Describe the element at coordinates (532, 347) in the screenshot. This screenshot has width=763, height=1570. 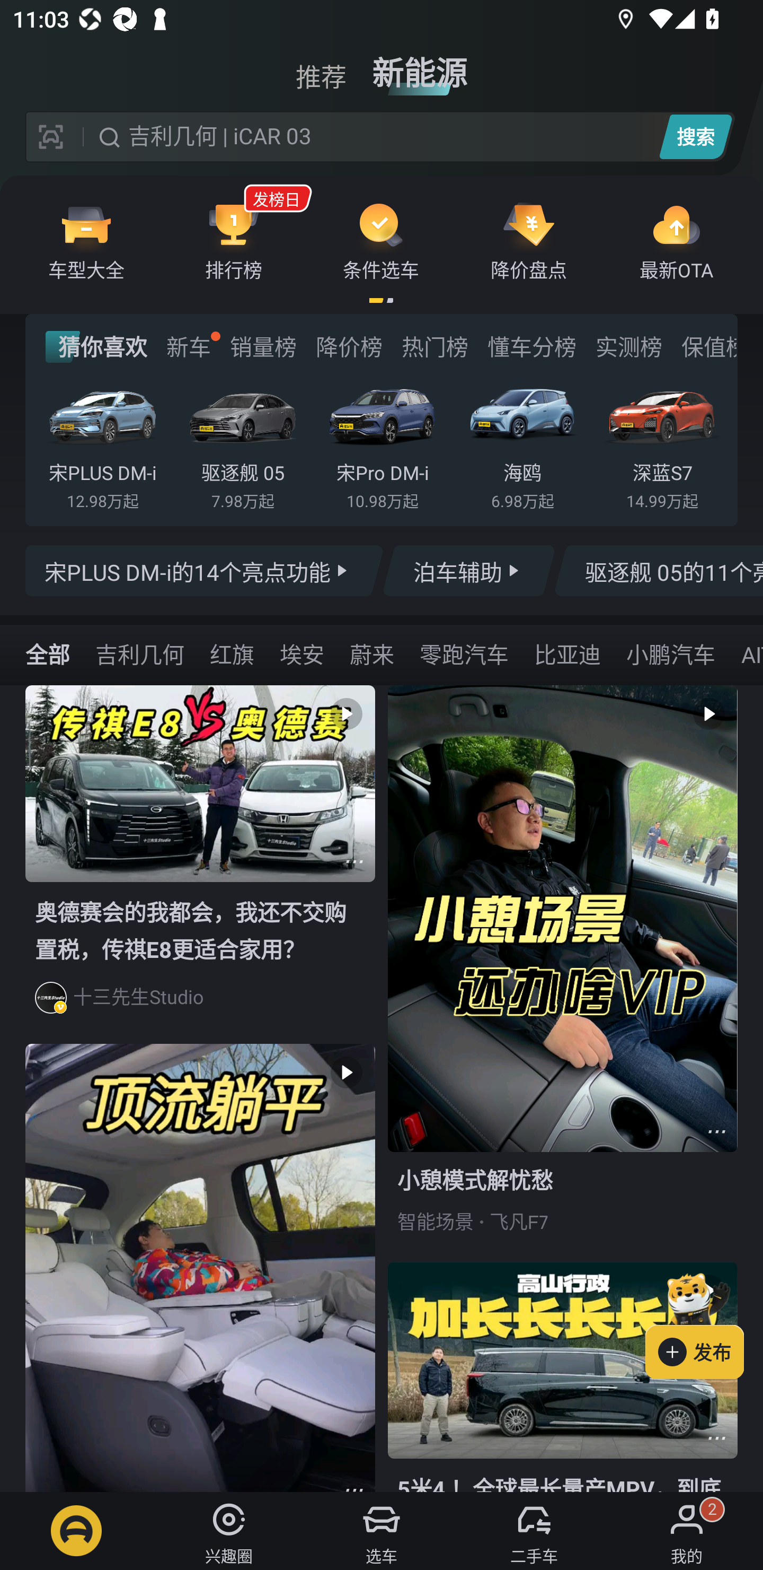
I see `懂车分榜` at that location.